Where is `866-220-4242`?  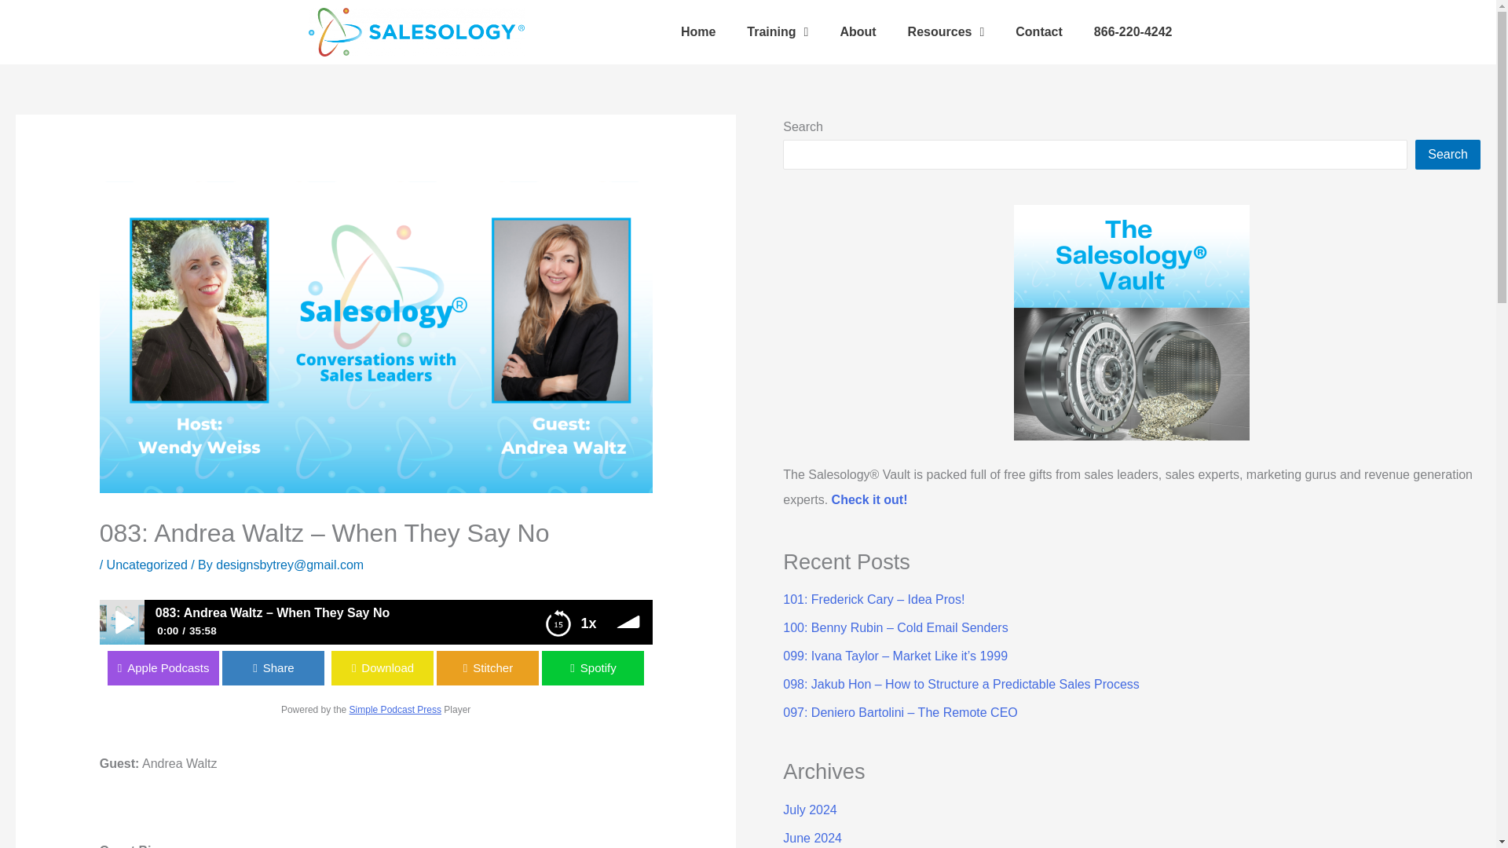
866-220-4242 is located at coordinates (1133, 31).